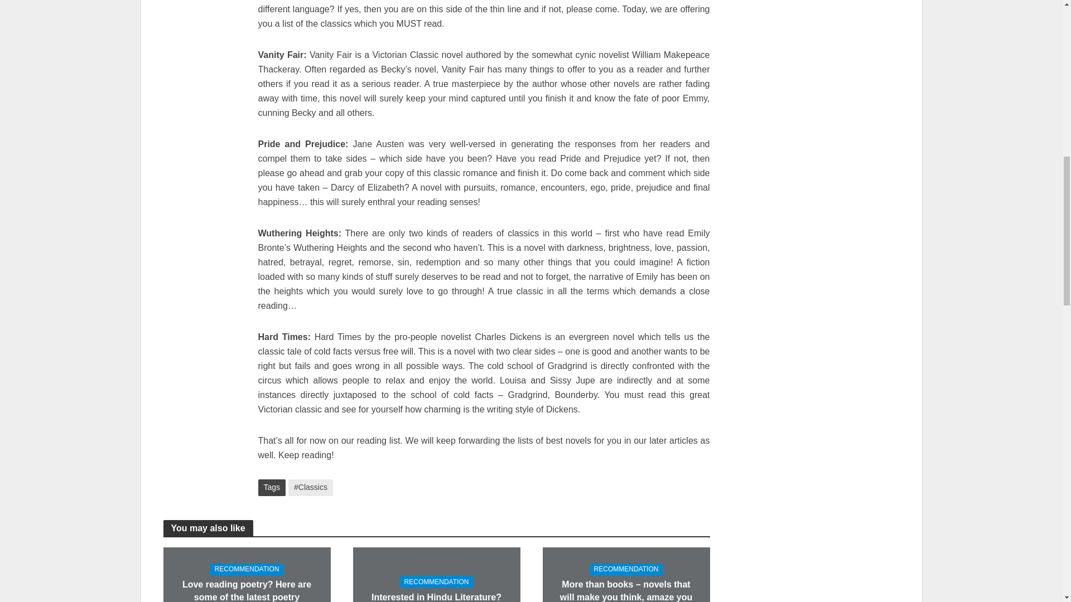  What do you see at coordinates (626, 569) in the screenshot?
I see `RECOMMENDATION` at bounding box center [626, 569].